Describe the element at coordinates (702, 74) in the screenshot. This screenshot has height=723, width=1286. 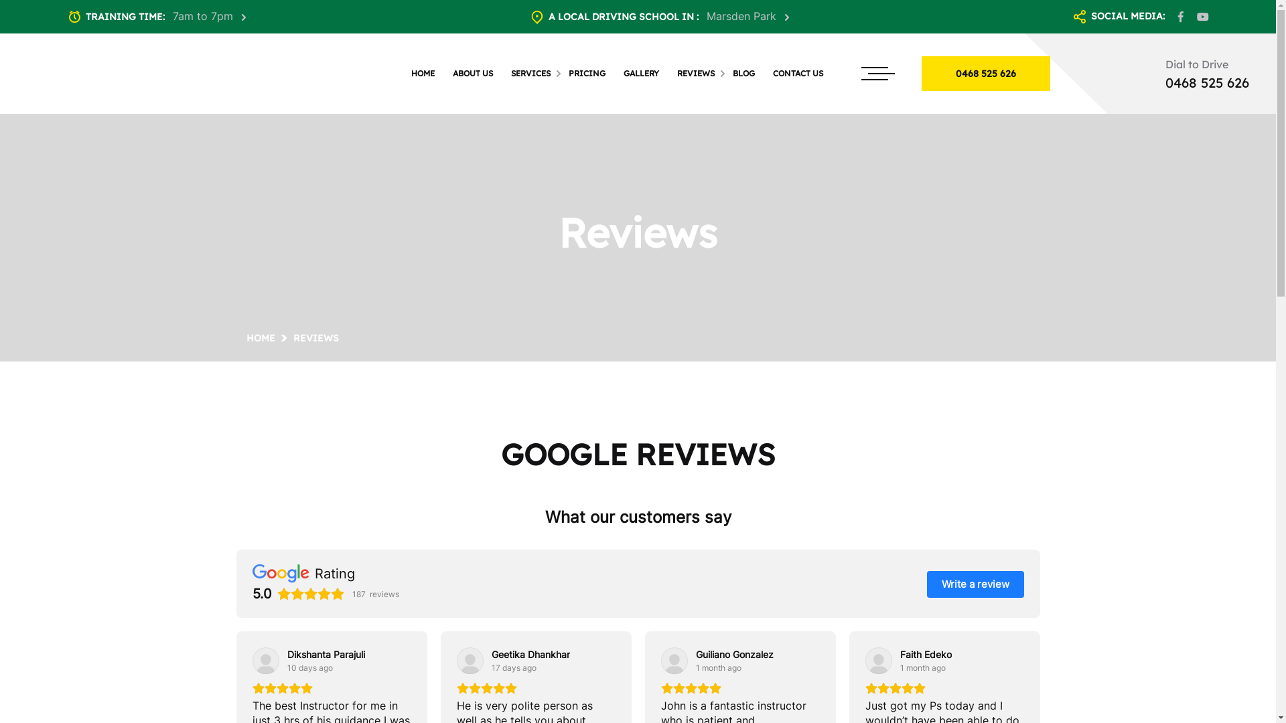
I see `REVIEWS` at that location.